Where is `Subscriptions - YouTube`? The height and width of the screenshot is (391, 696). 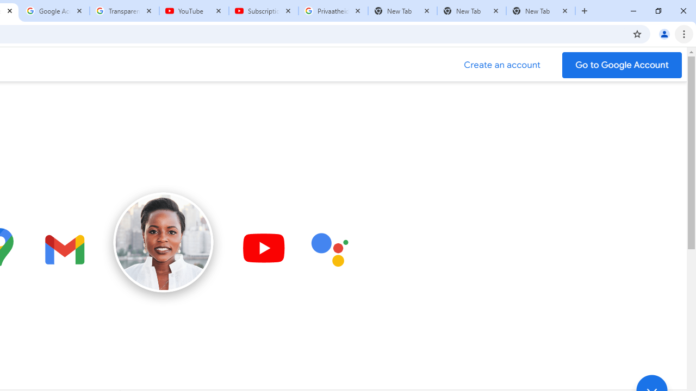 Subscriptions - YouTube is located at coordinates (264, 11).